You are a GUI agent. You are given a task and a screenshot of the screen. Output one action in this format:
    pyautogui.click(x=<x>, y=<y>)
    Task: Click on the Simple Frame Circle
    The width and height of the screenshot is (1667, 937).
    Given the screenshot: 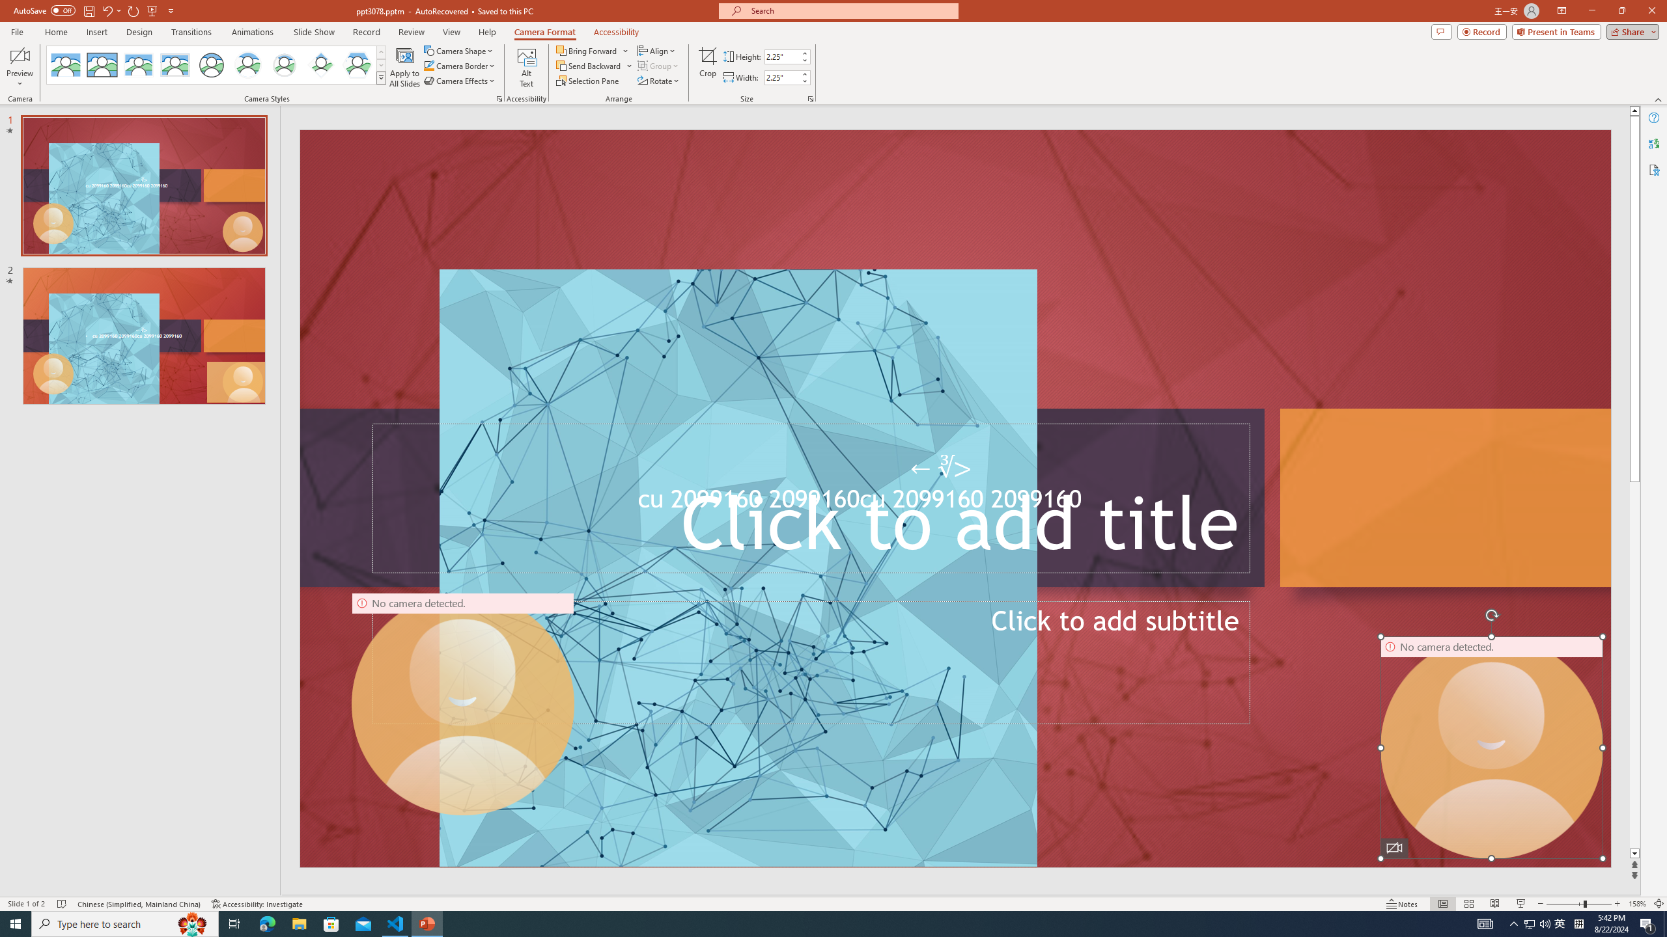 What is the action you would take?
    pyautogui.click(x=211, y=65)
    